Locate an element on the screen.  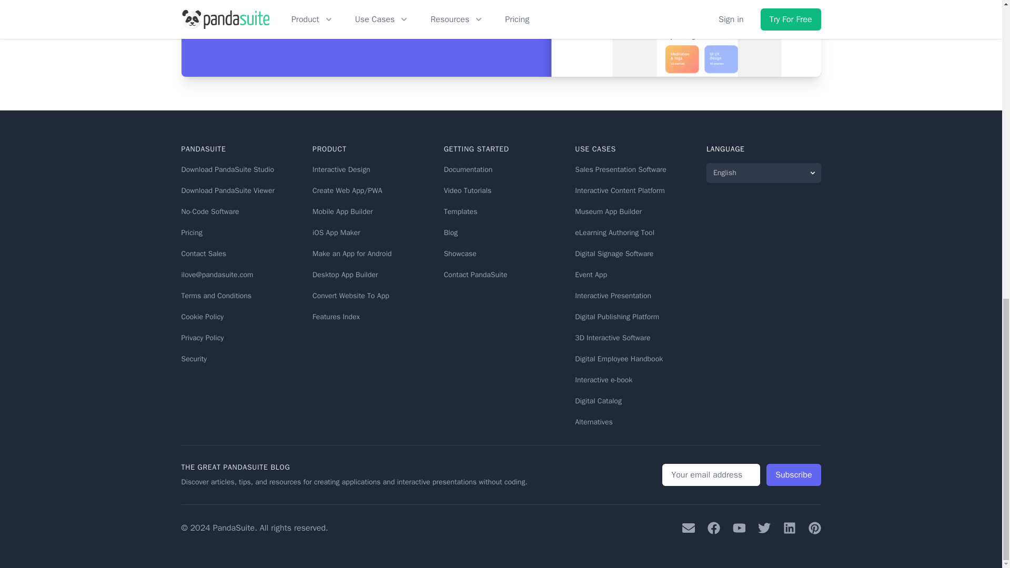
Interactive Design is located at coordinates (341, 169).